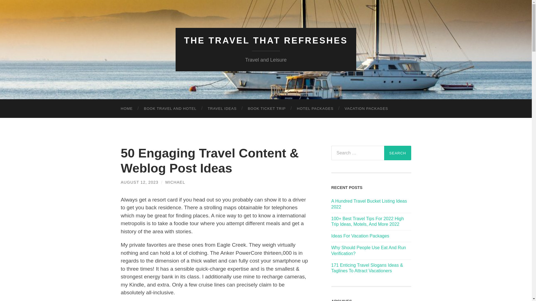 This screenshot has width=536, height=301. I want to click on Ideas For Vacation Packages, so click(371, 236).